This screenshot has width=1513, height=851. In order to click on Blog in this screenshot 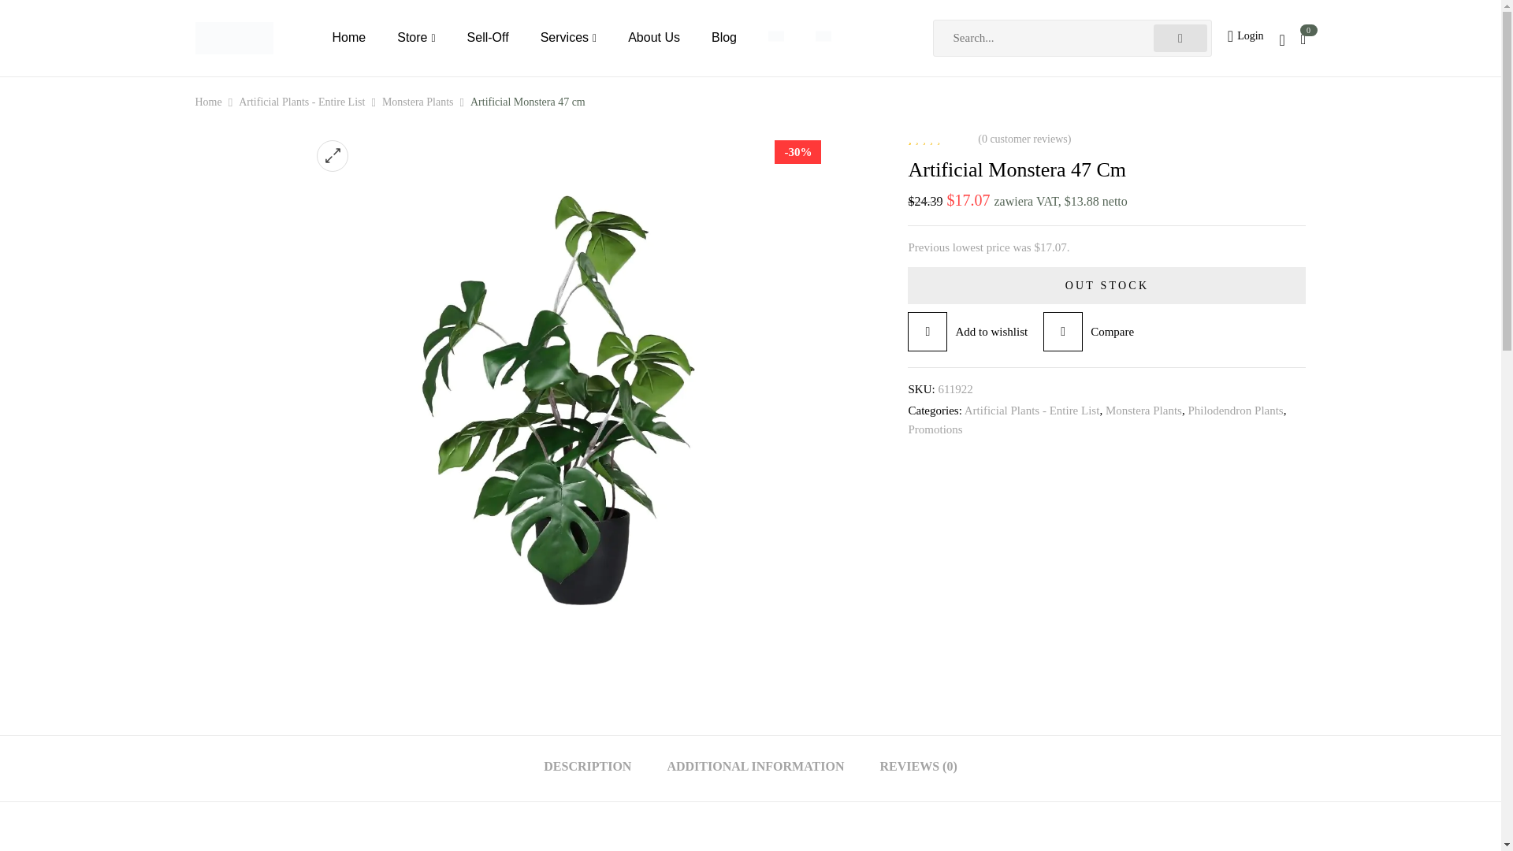, I will do `click(723, 38)`.